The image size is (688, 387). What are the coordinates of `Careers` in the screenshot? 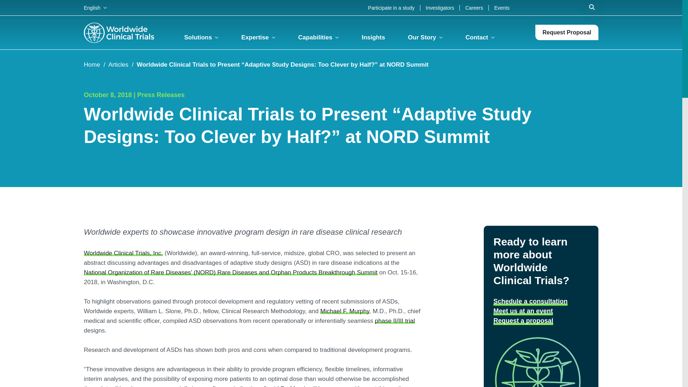 It's located at (474, 8).